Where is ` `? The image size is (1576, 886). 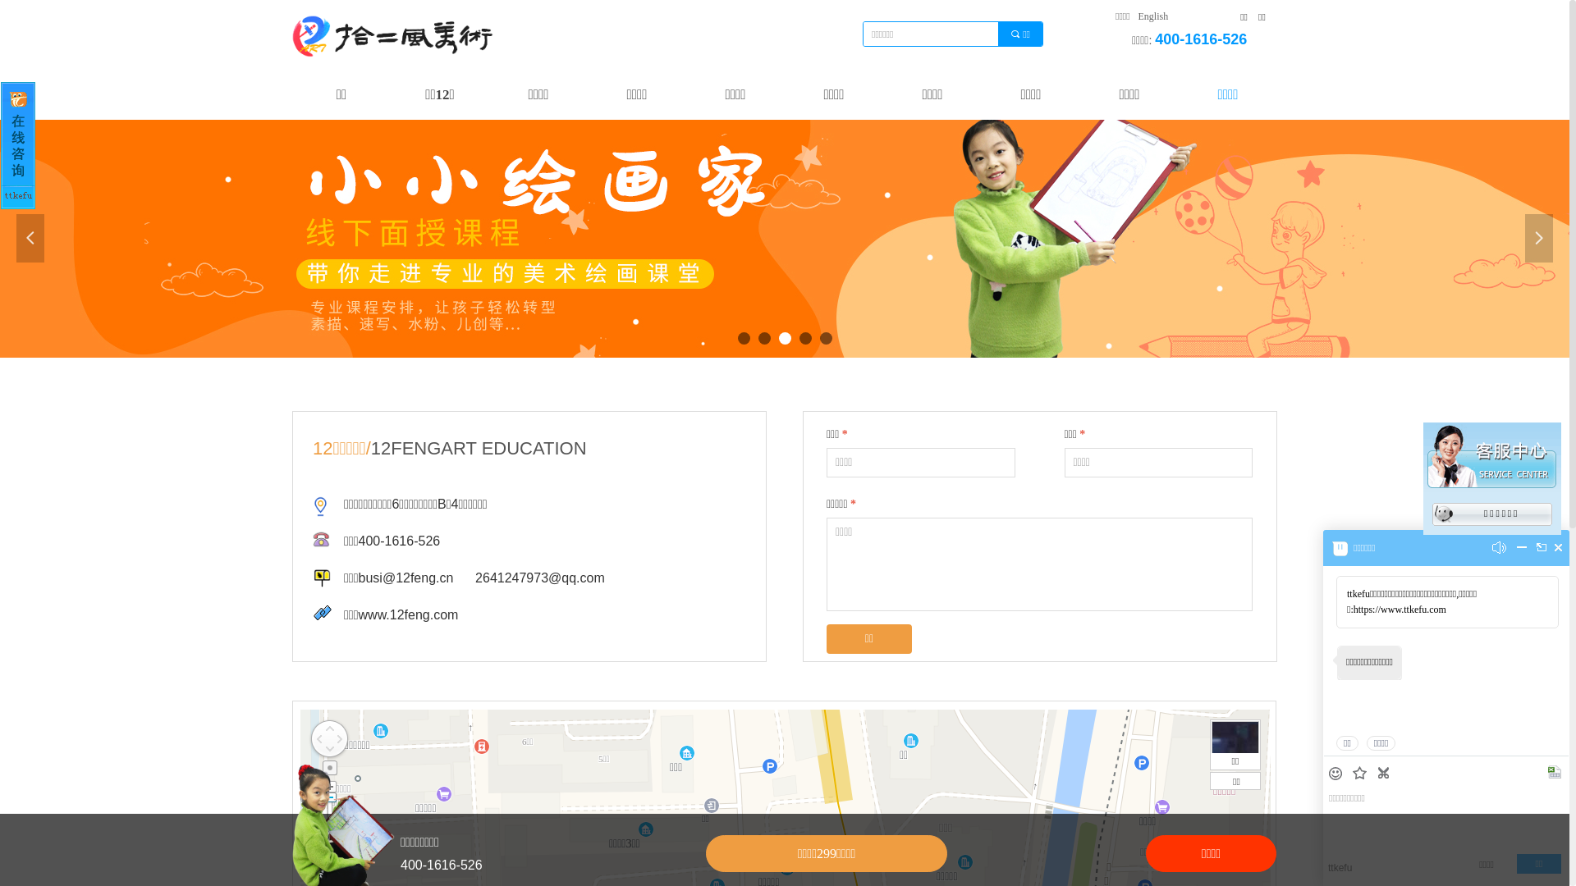   is located at coordinates (1555, 773).